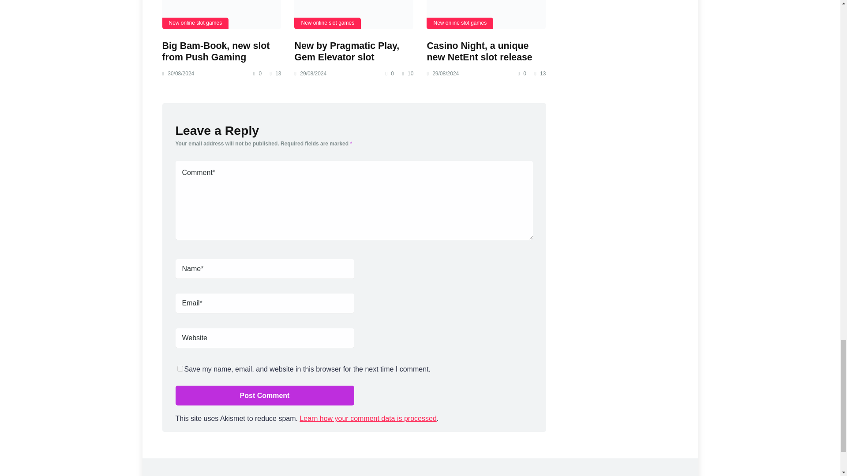 The width and height of the screenshot is (847, 476). What do you see at coordinates (265, 395) in the screenshot?
I see `Post Comment` at bounding box center [265, 395].